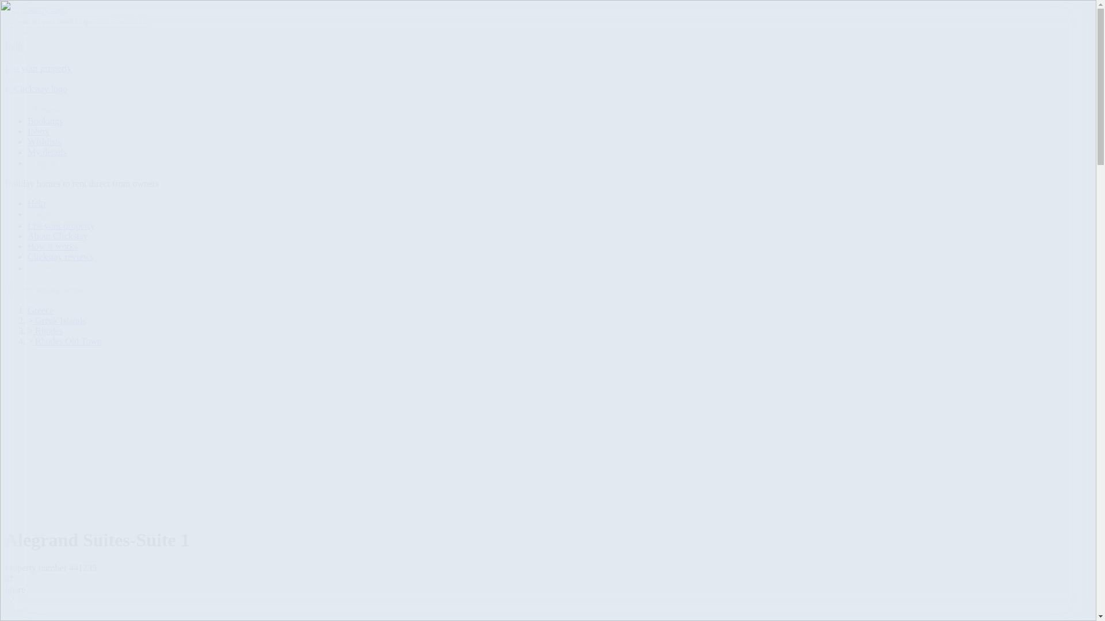 The image size is (1105, 621). What do you see at coordinates (40, 310) in the screenshot?
I see `Greece` at bounding box center [40, 310].